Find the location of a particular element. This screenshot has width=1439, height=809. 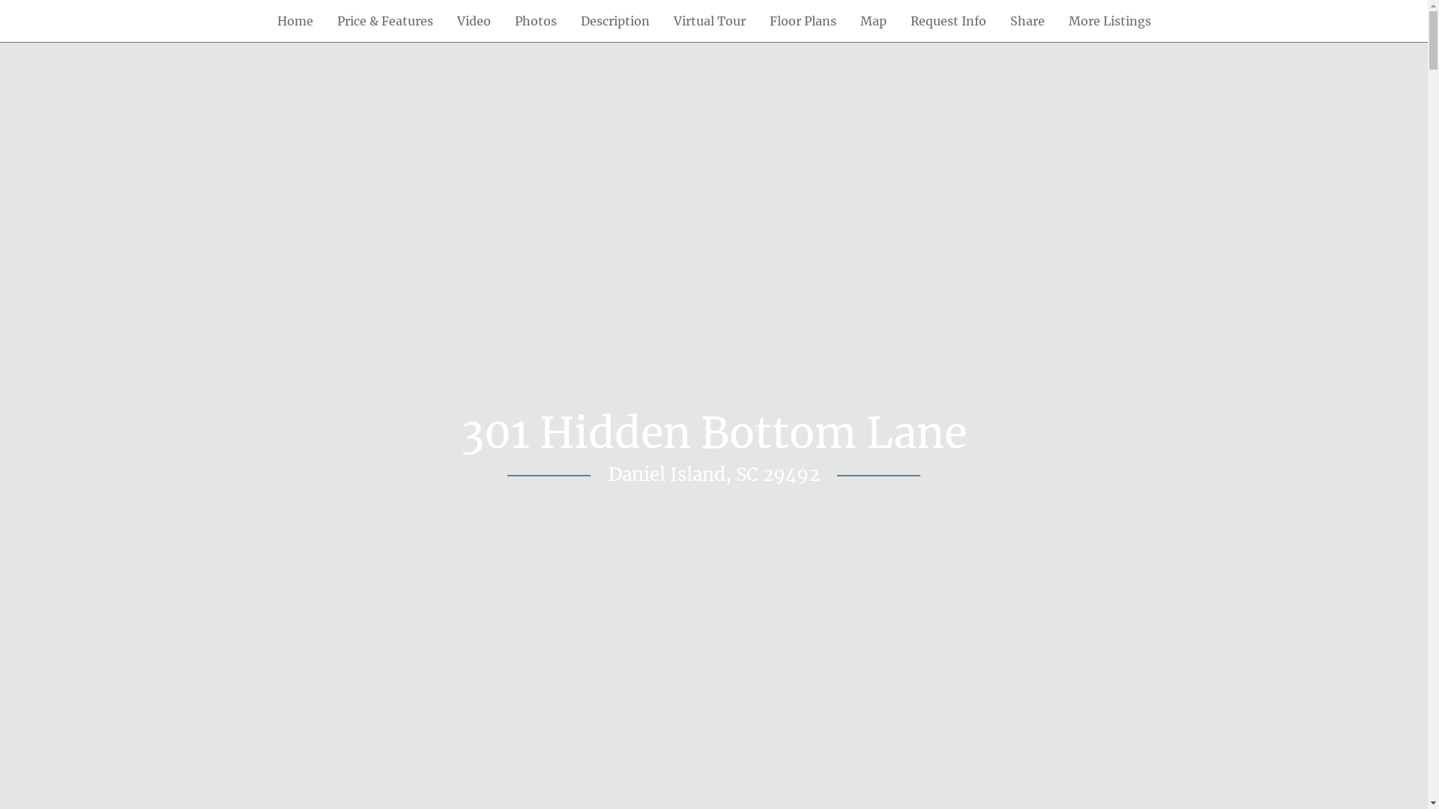

Map is located at coordinates (874, 21).